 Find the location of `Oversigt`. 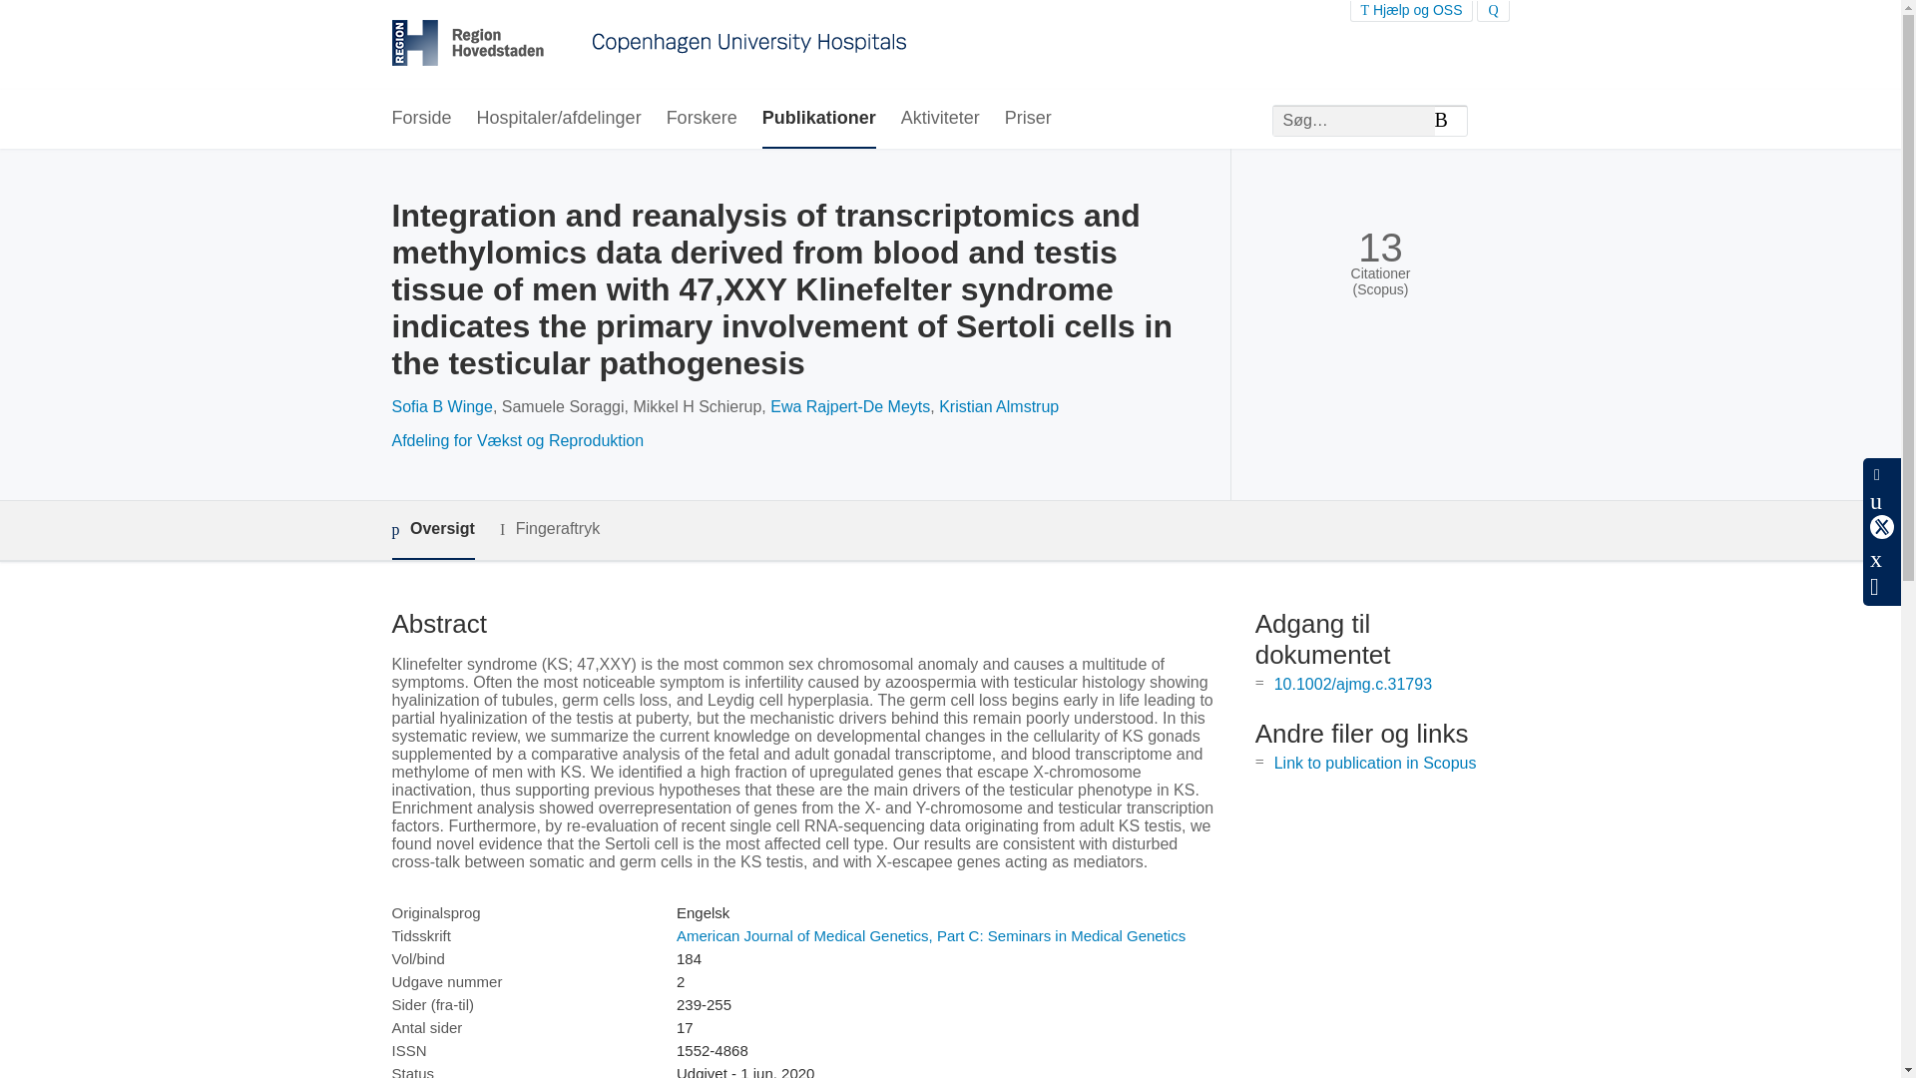

Oversigt is located at coordinates (431, 530).